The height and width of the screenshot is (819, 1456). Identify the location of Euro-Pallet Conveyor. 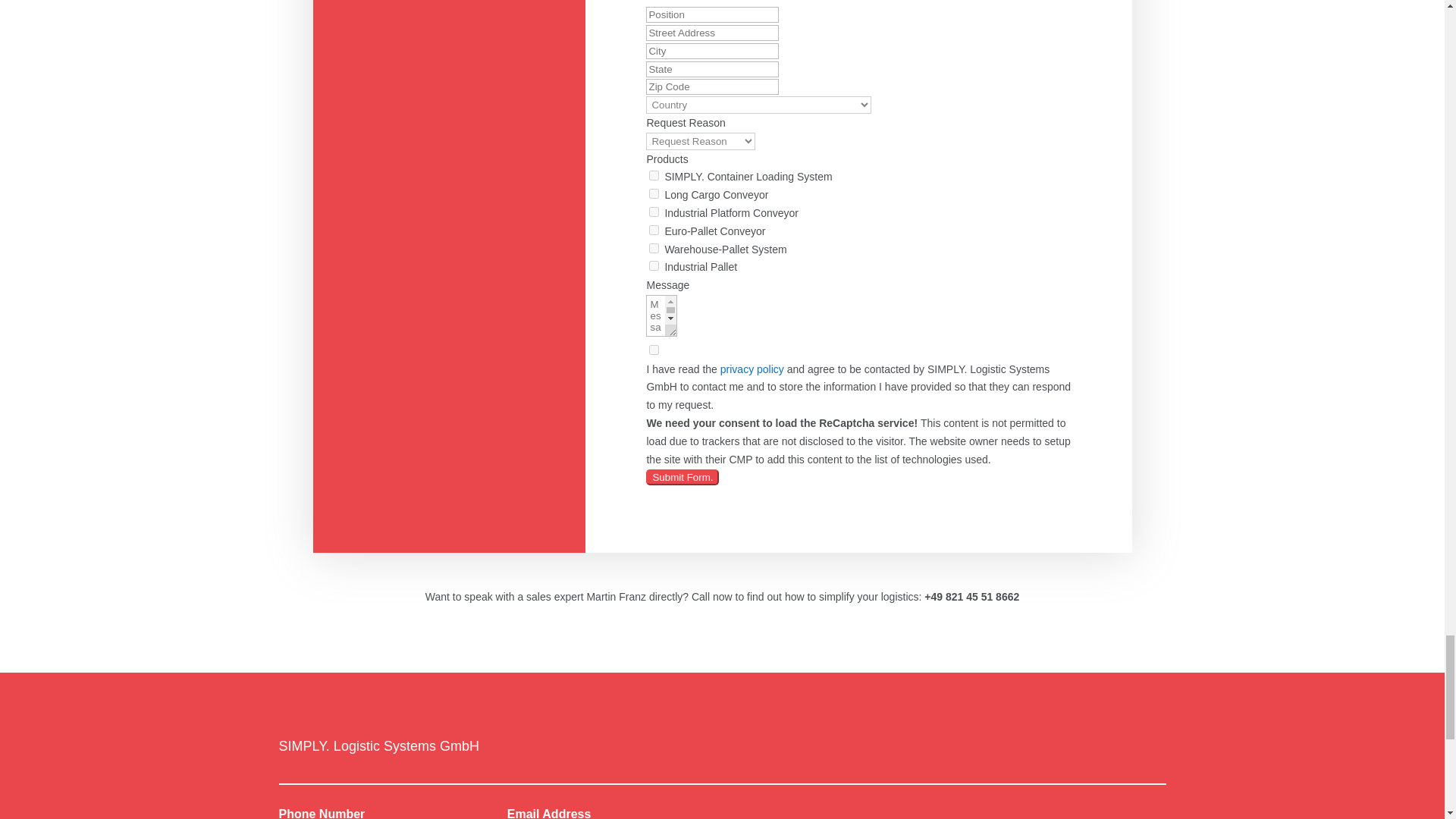
(654, 230).